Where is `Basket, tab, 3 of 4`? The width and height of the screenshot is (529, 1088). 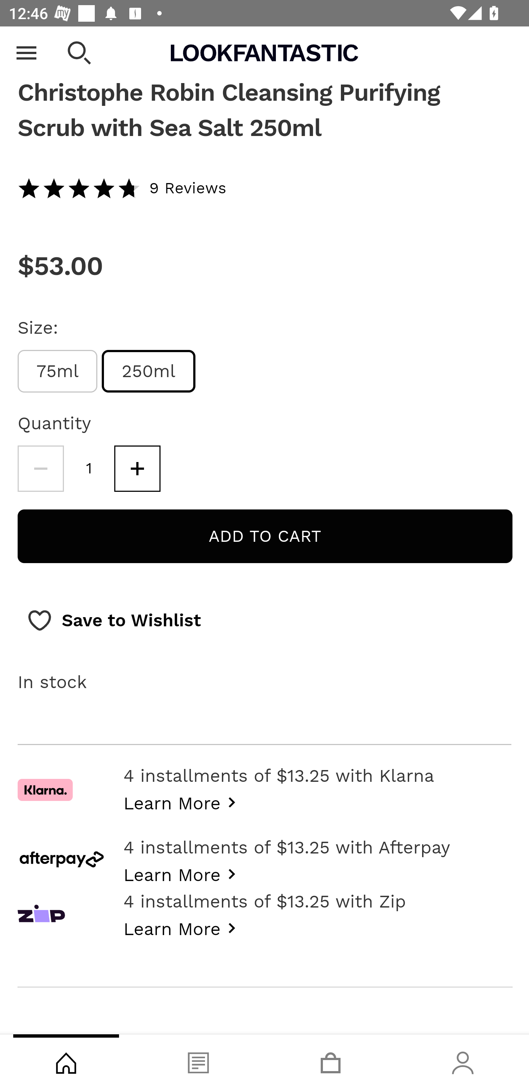 Basket, tab, 3 of 4 is located at coordinates (331, 1061).